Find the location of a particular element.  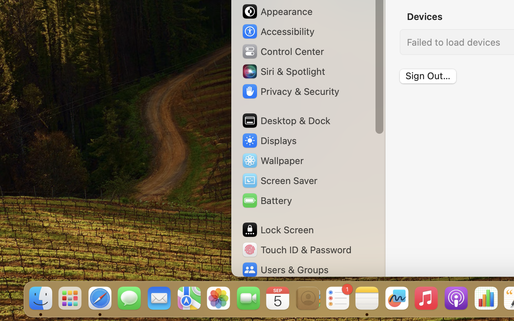

Wallpaper is located at coordinates (272, 160).